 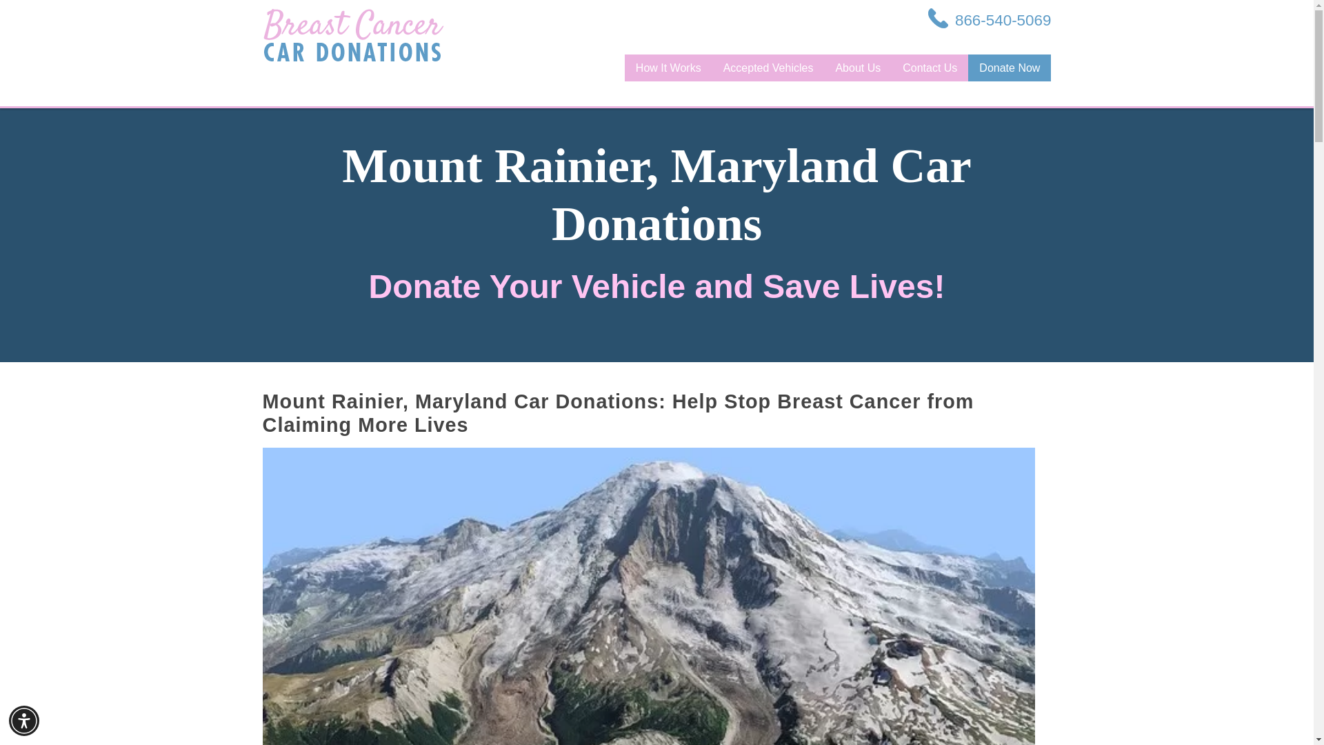 I want to click on Accessibility Menu, so click(x=24, y=720).